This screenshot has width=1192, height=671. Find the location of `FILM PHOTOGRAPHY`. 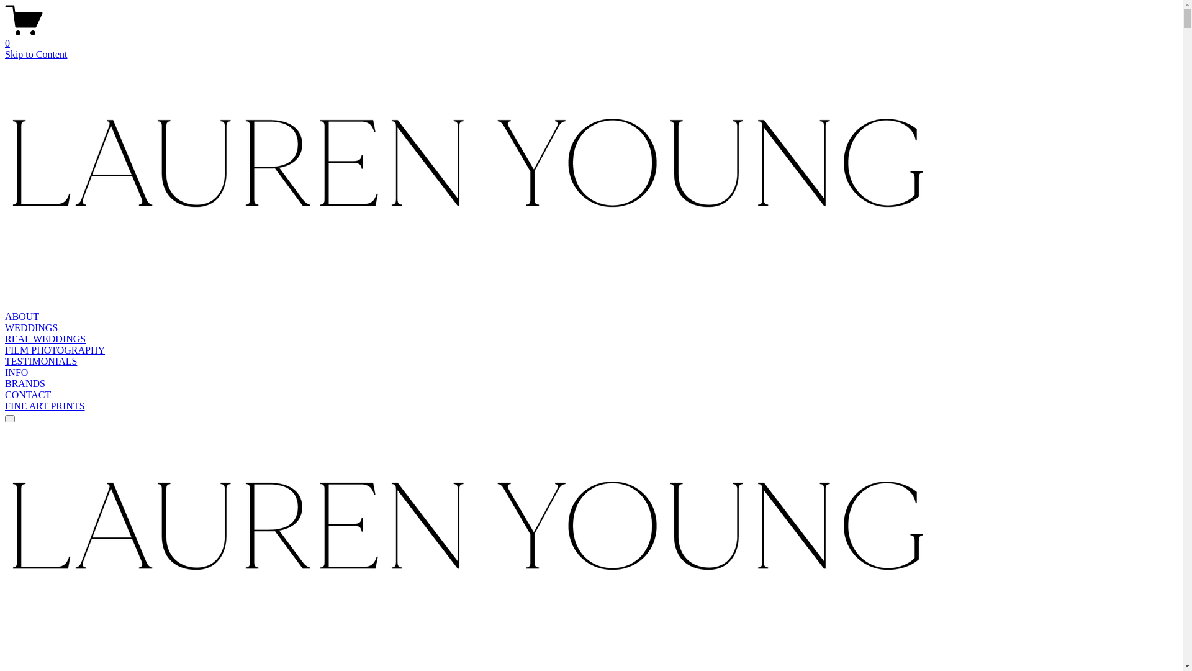

FILM PHOTOGRAPHY is located at coordinates (55, 350).